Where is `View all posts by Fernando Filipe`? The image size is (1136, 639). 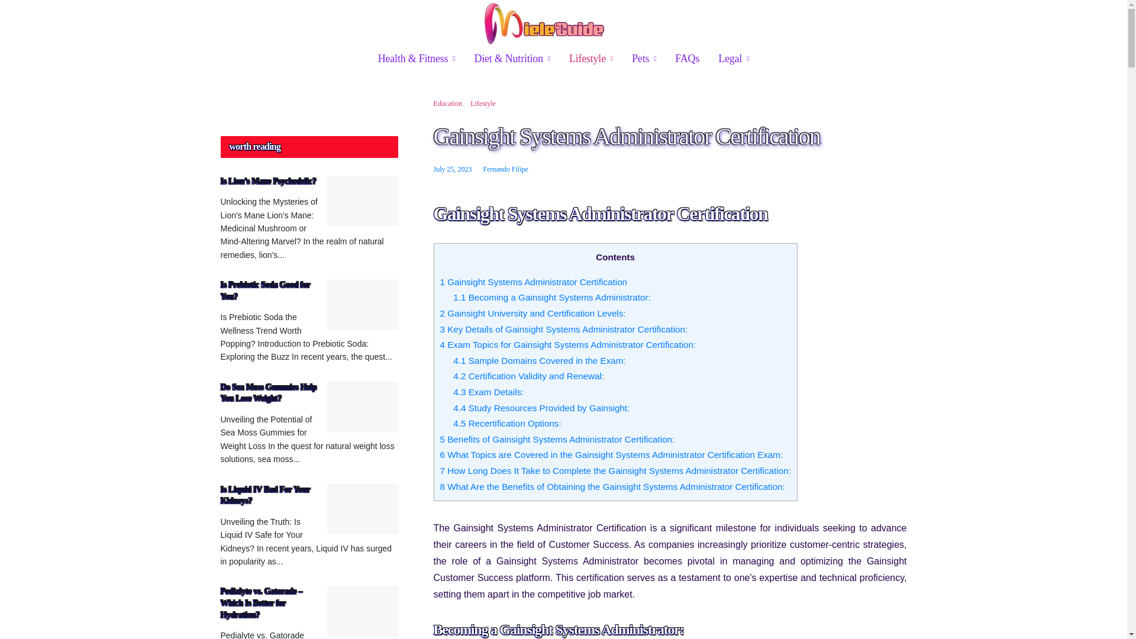 View all posts by Fernando Filipe is located at coordinates (505, 169).